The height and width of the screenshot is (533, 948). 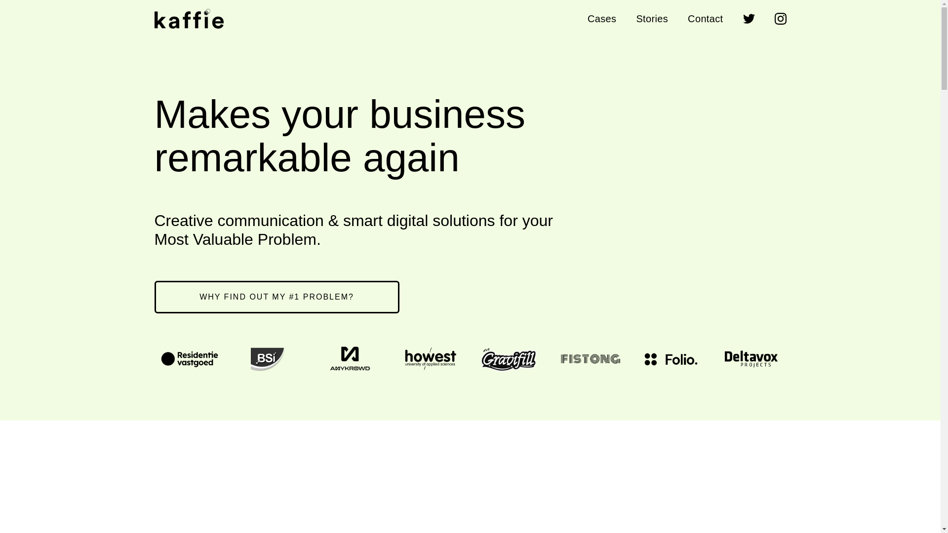 I want to click on Instagram Icon, so click(x=780, y=18).